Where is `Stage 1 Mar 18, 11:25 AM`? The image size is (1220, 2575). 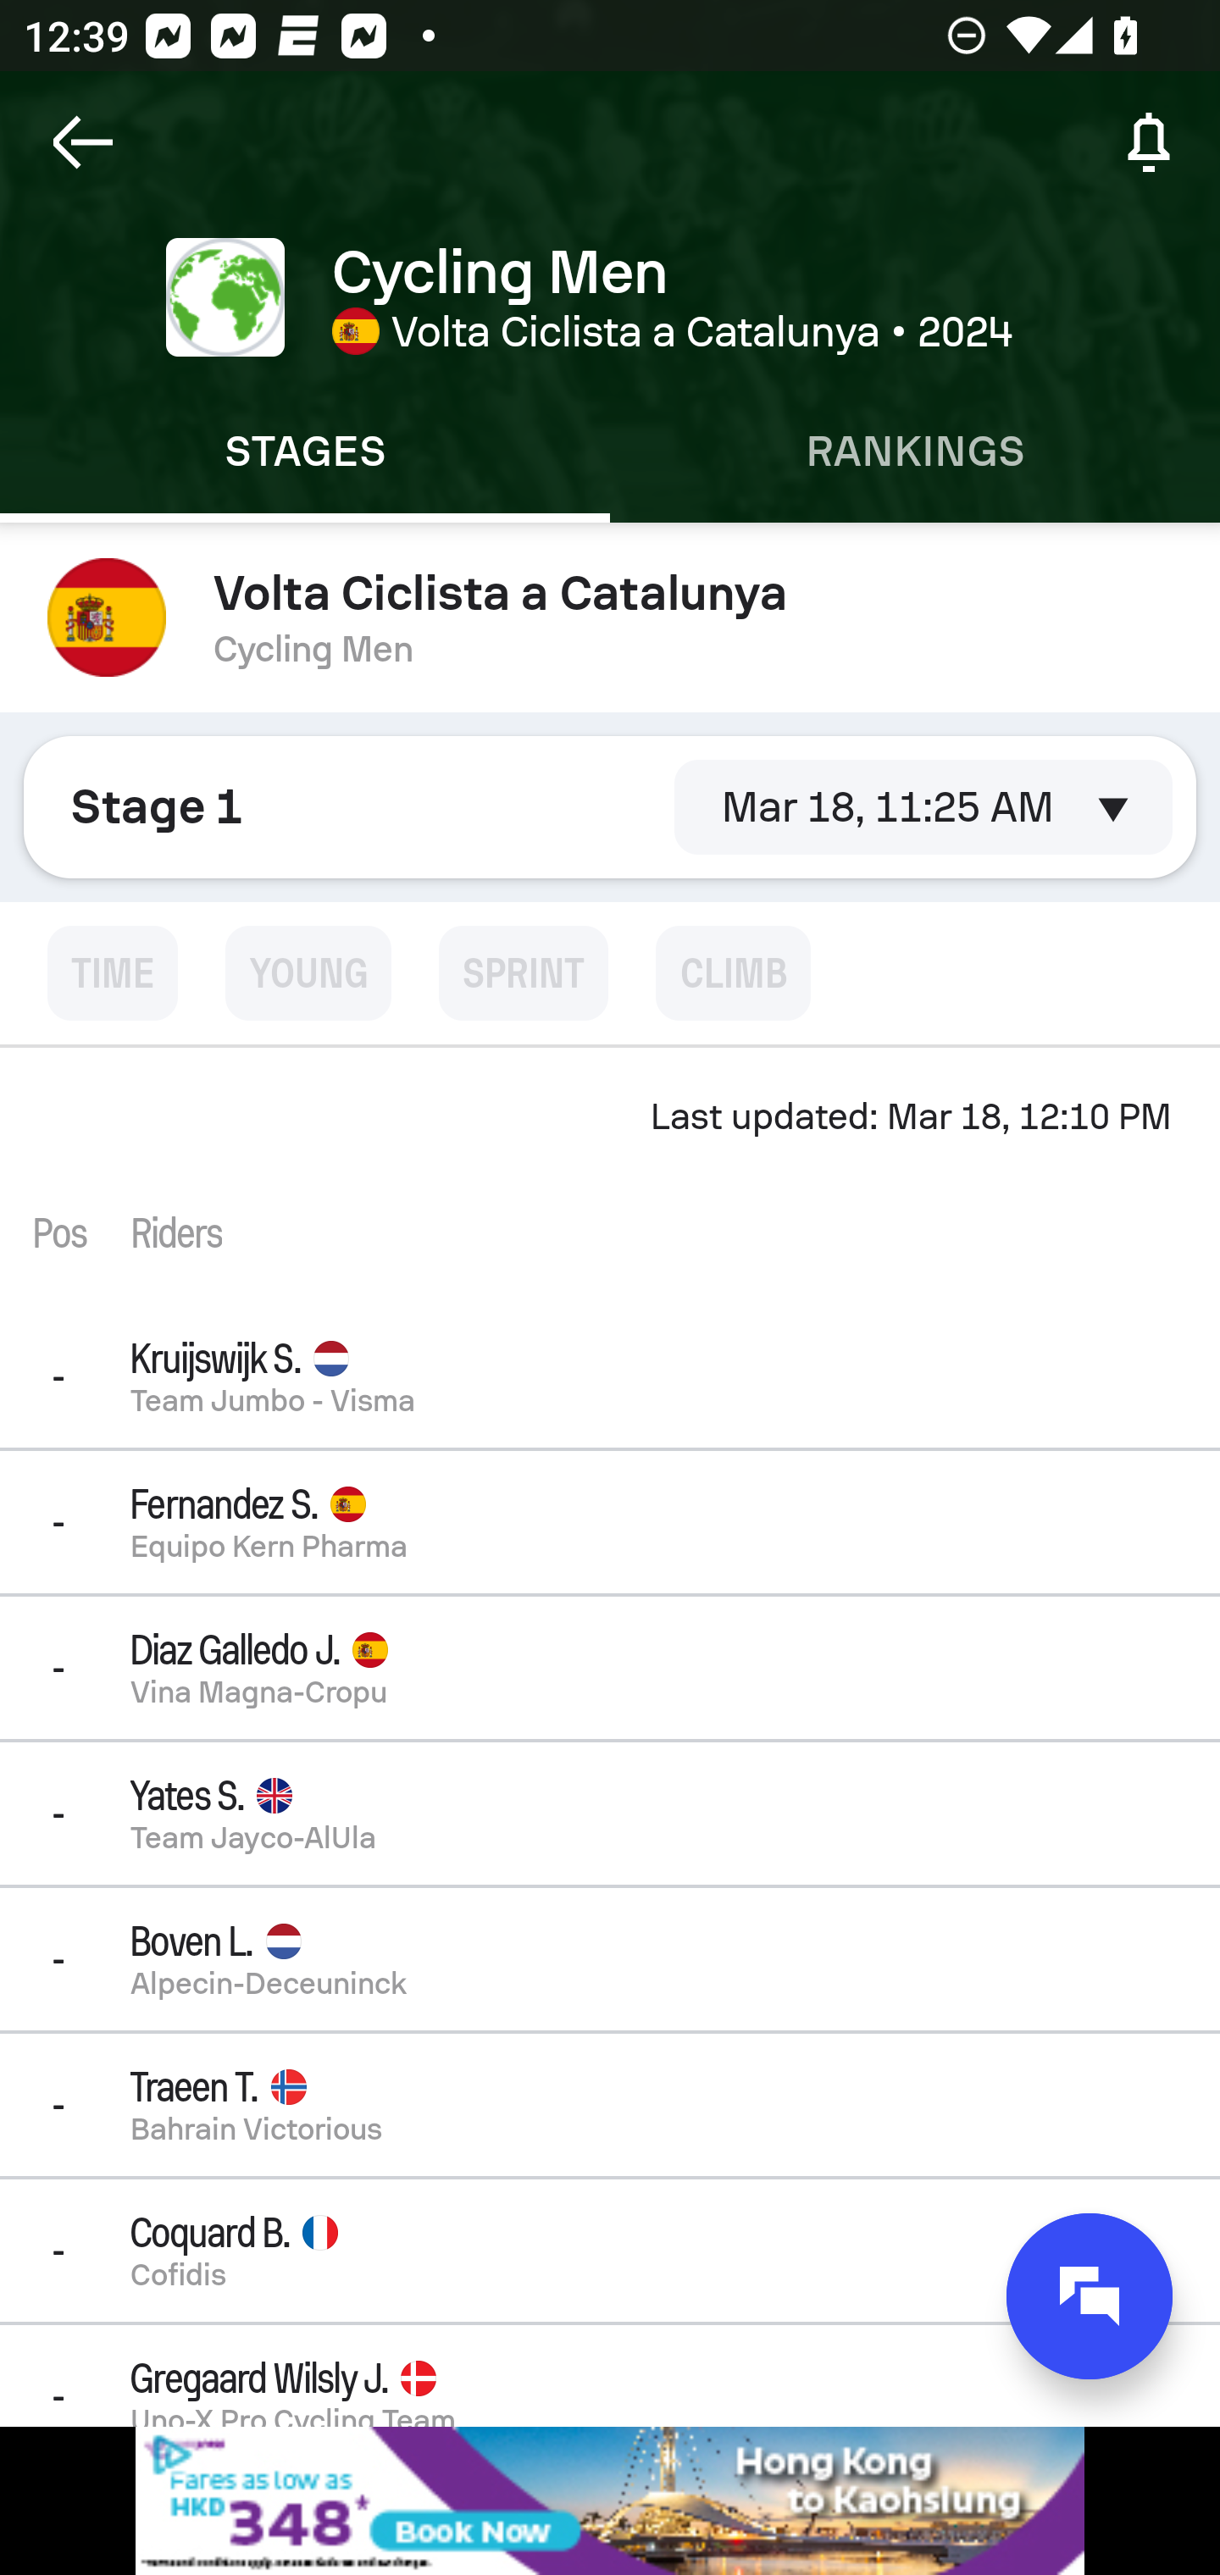 Stage 1 Mar 18, 11:25 AM is located at coordinates (610, 806).